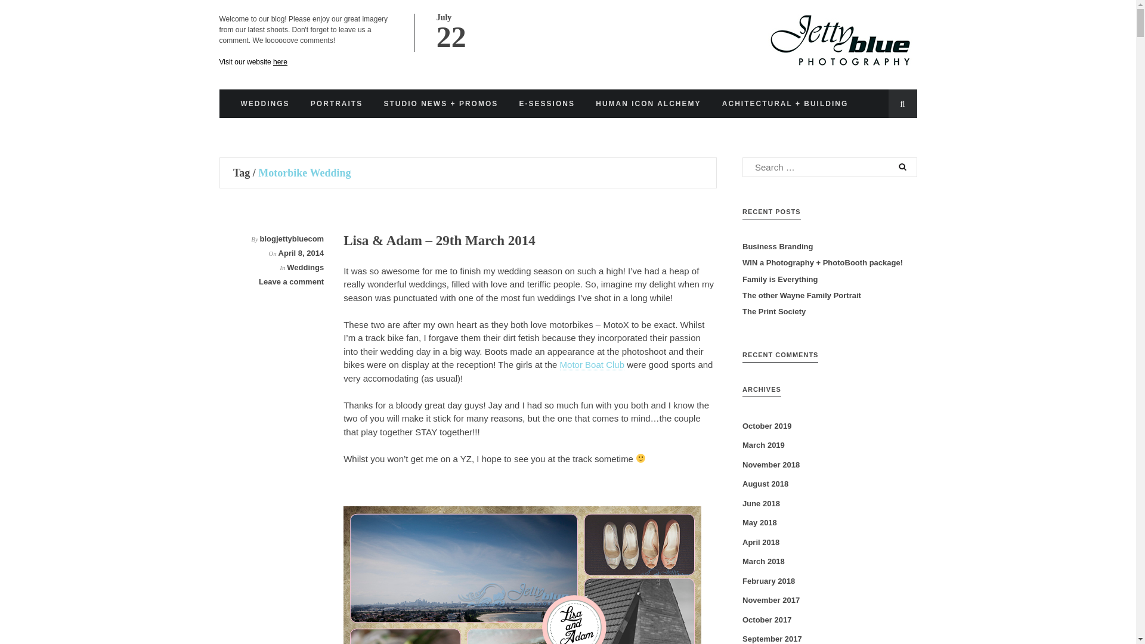  Describe the element at coordinates (291, 281) in the screenshot. I see `Leave a comment` at that location.